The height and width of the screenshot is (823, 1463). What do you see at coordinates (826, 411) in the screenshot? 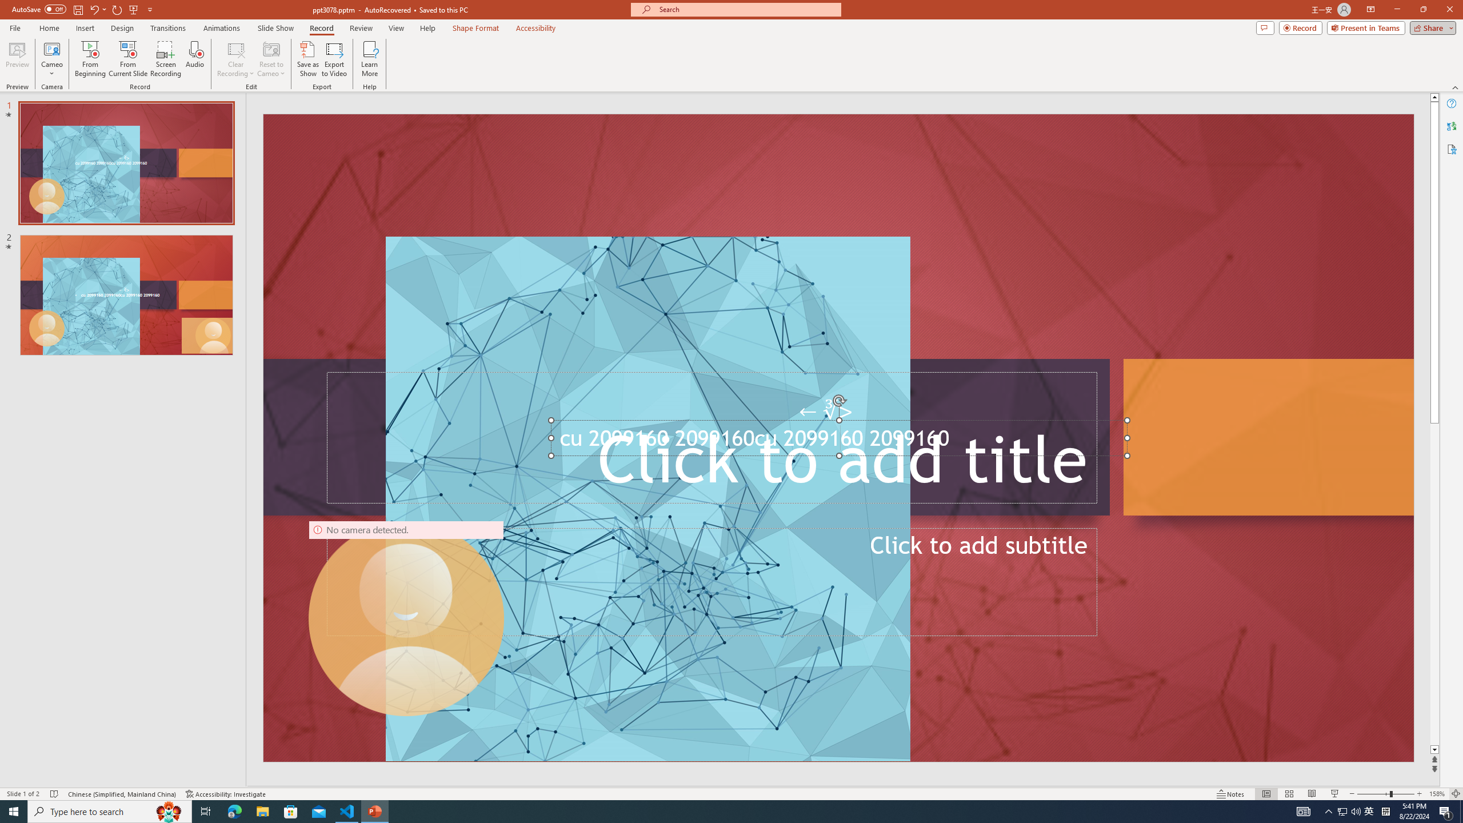
I see `TextBox 7` at bounding box center [826, 411].